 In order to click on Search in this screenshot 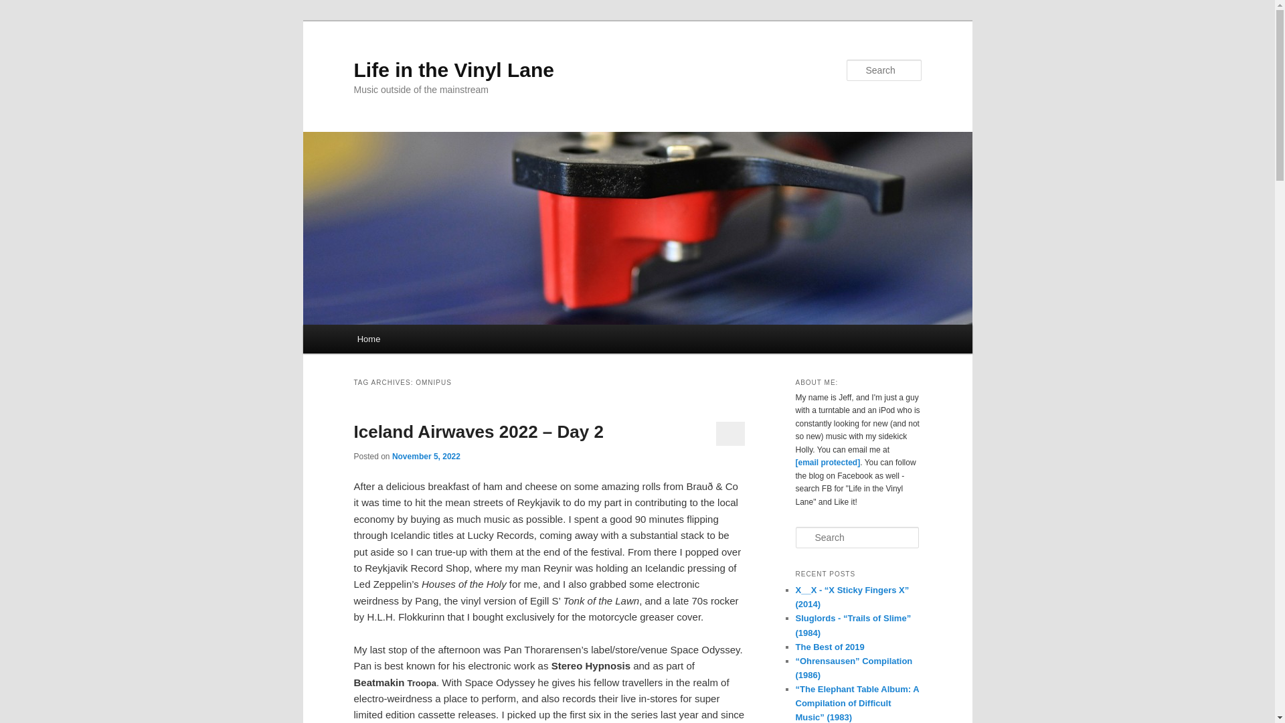, I will do `click(19, 9)`.